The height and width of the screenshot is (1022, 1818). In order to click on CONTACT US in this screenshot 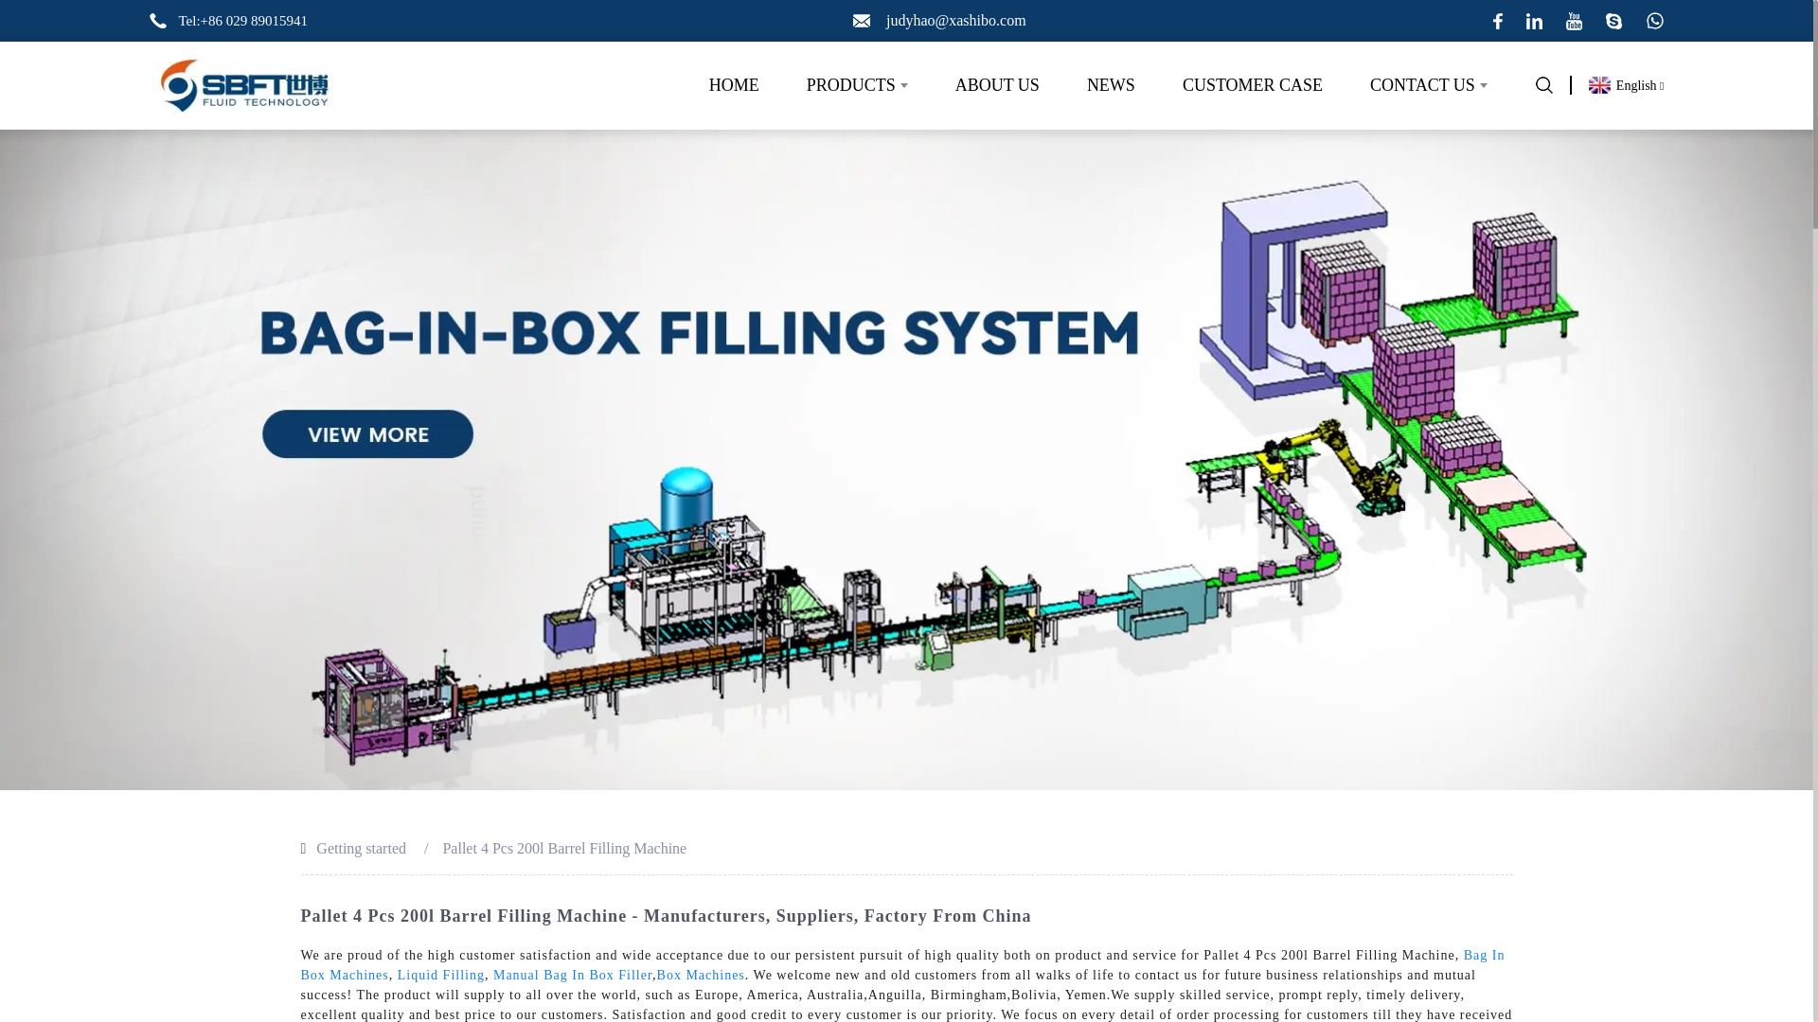, I will do `click(1428, 85)`.